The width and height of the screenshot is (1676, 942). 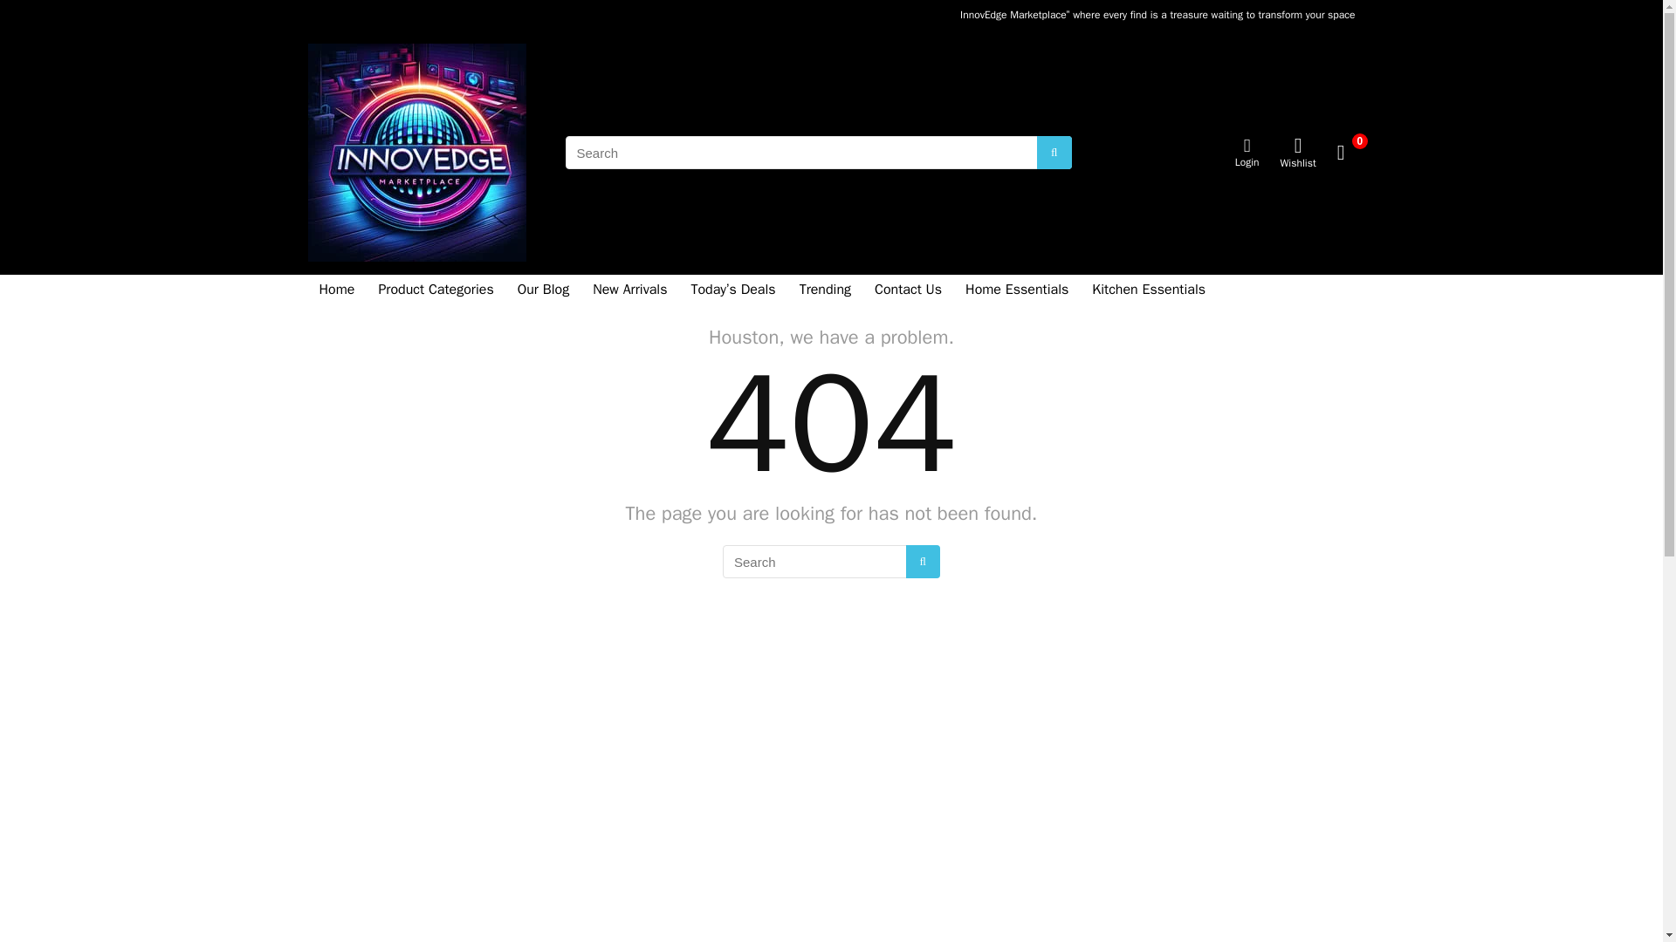 I want to click on Our Blog, so click(x=543, y=291).